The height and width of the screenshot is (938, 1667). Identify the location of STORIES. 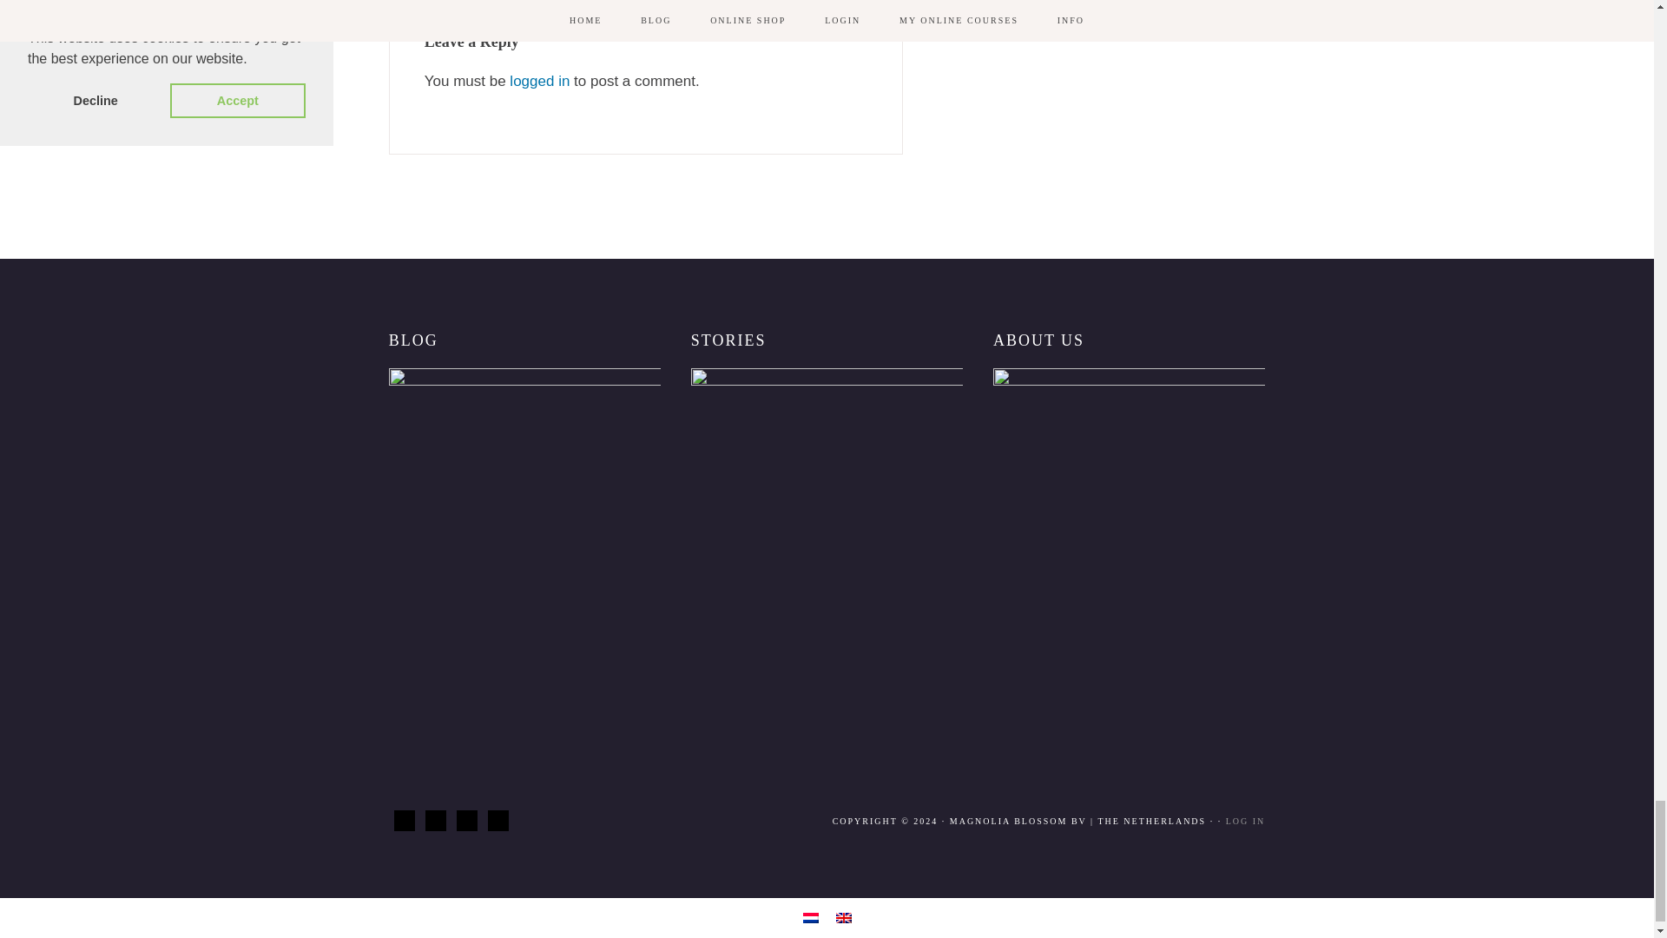
(827, 470).